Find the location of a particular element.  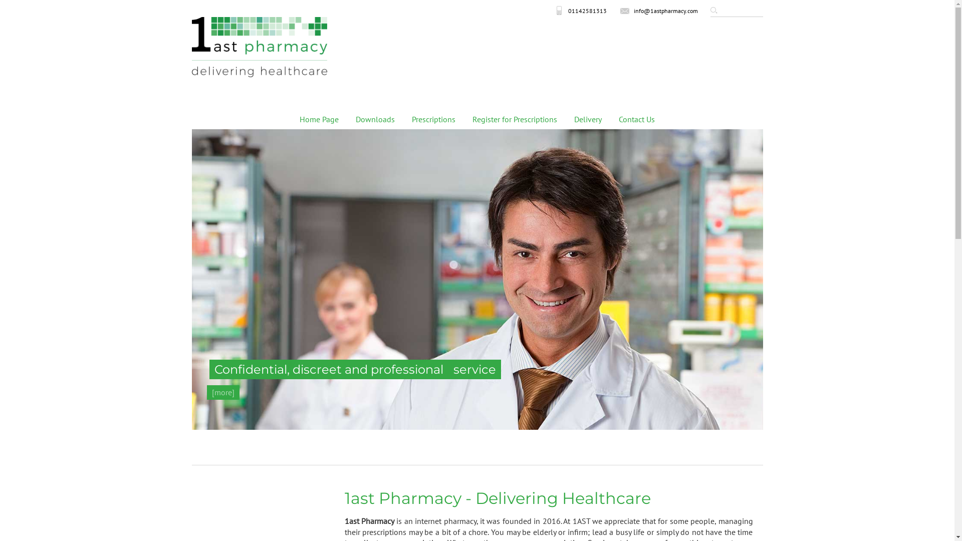

Contact Us is located at coordinates (637, 119).